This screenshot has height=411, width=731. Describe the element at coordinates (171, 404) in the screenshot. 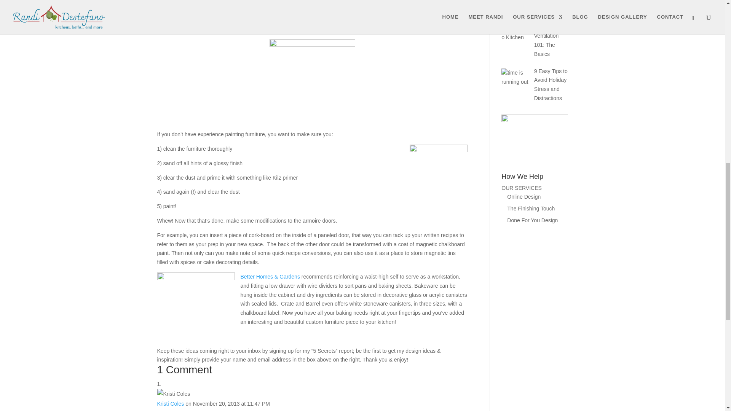

I see `Kristi Coles` at that location.